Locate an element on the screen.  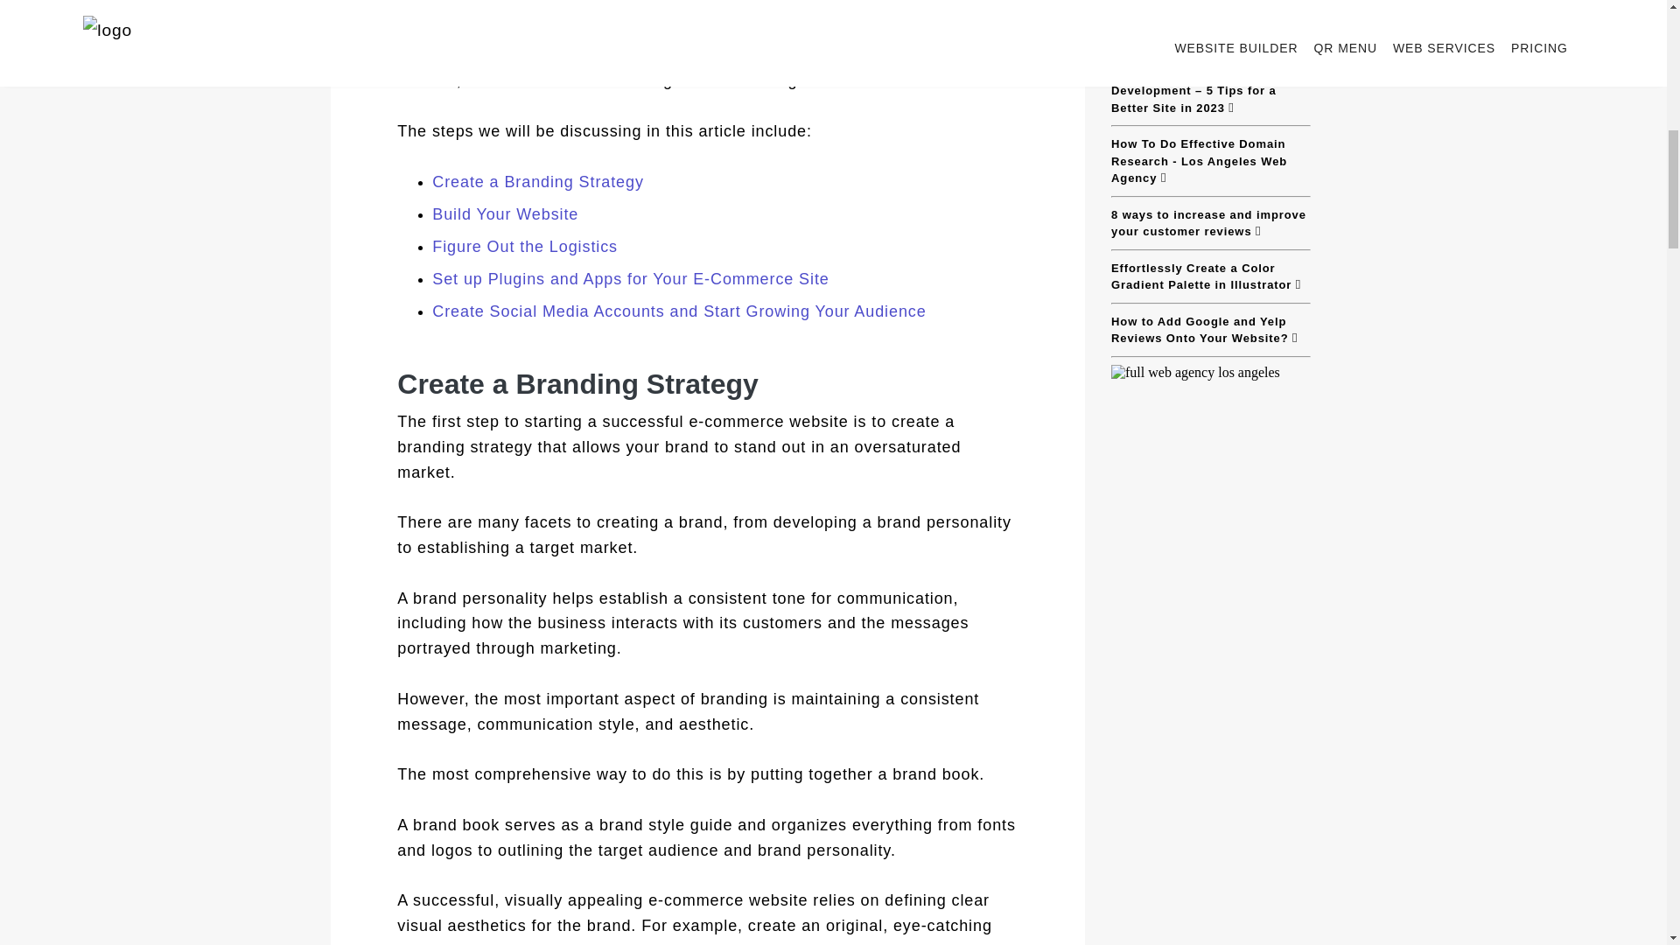
Figure Out the Logistics is located at coordinates (724, 247).